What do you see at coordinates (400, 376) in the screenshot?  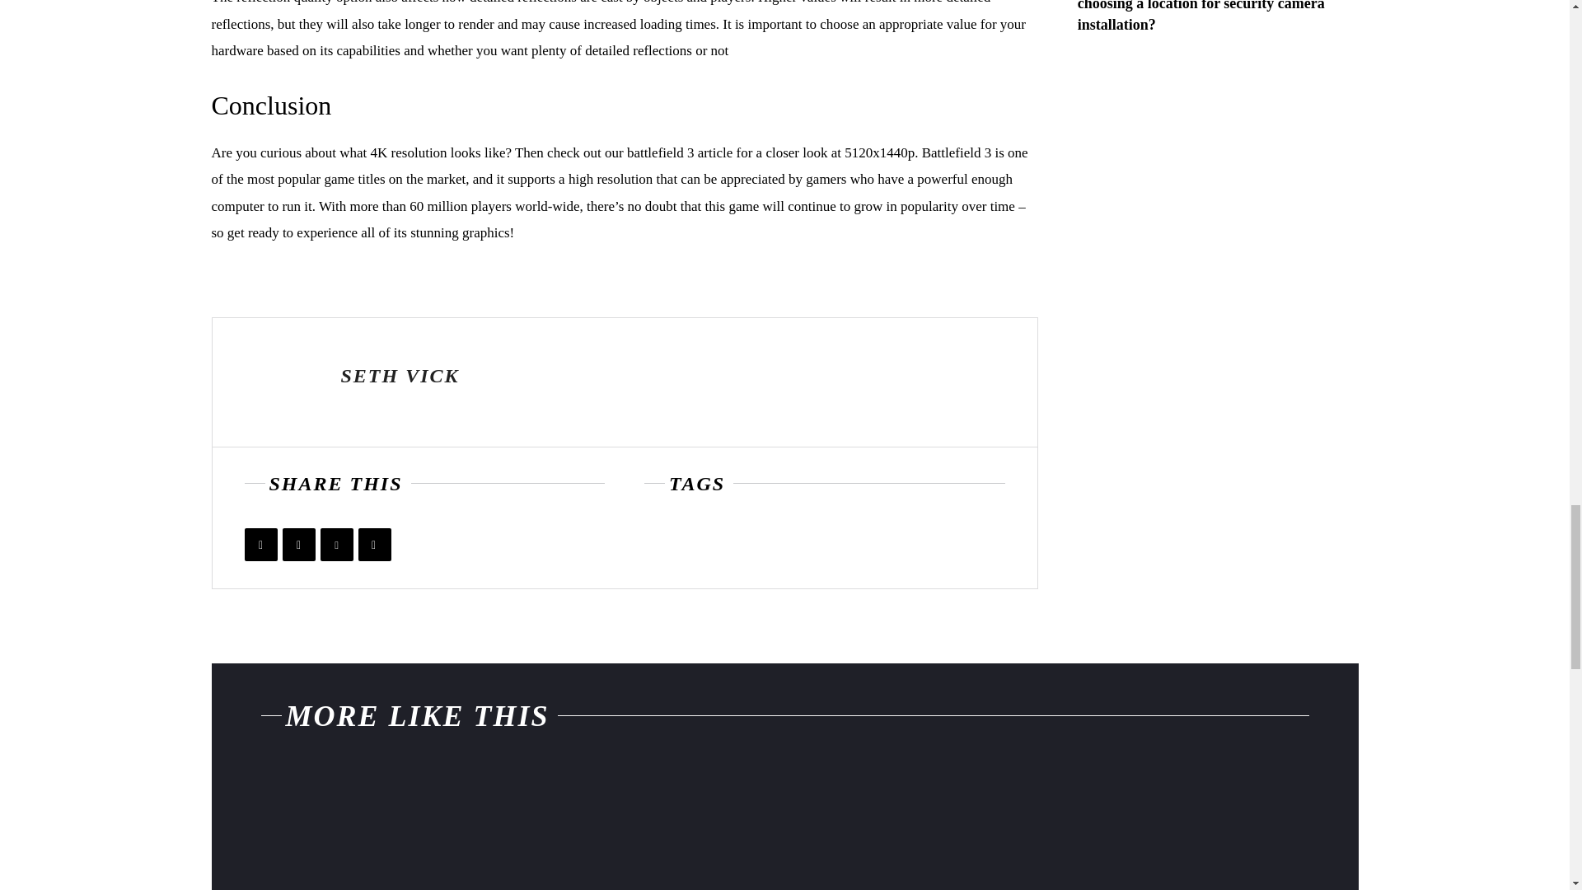 I see `SETH VICK` at bounding box center [400, 376].